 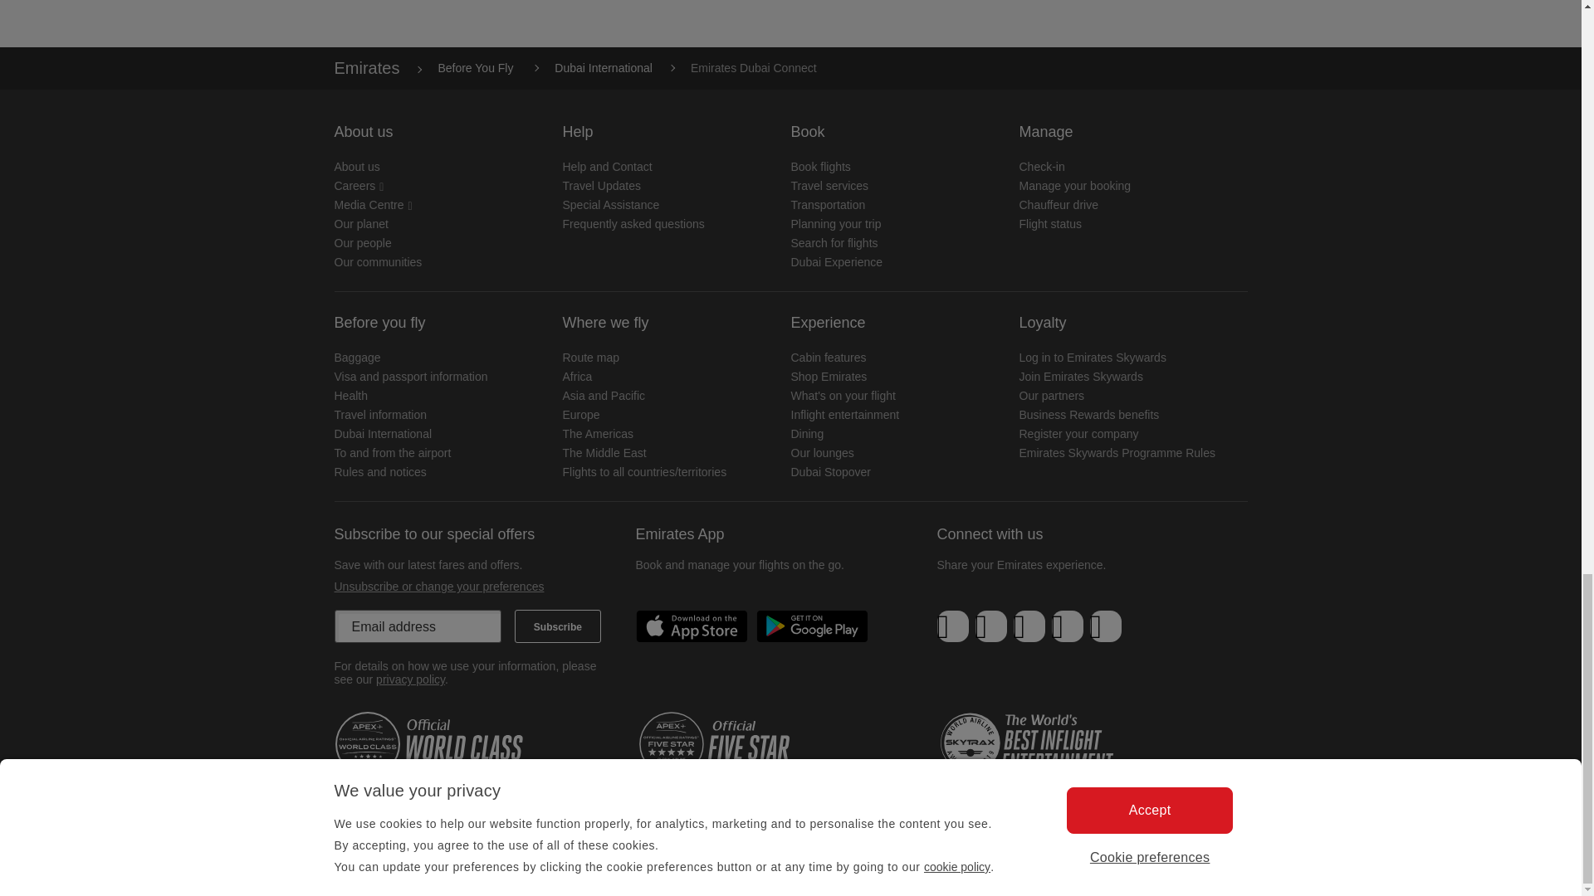 What do you see at coordinates (990, 627) in the screenshot?
I see `X-social` at bounding box center [990, 627].